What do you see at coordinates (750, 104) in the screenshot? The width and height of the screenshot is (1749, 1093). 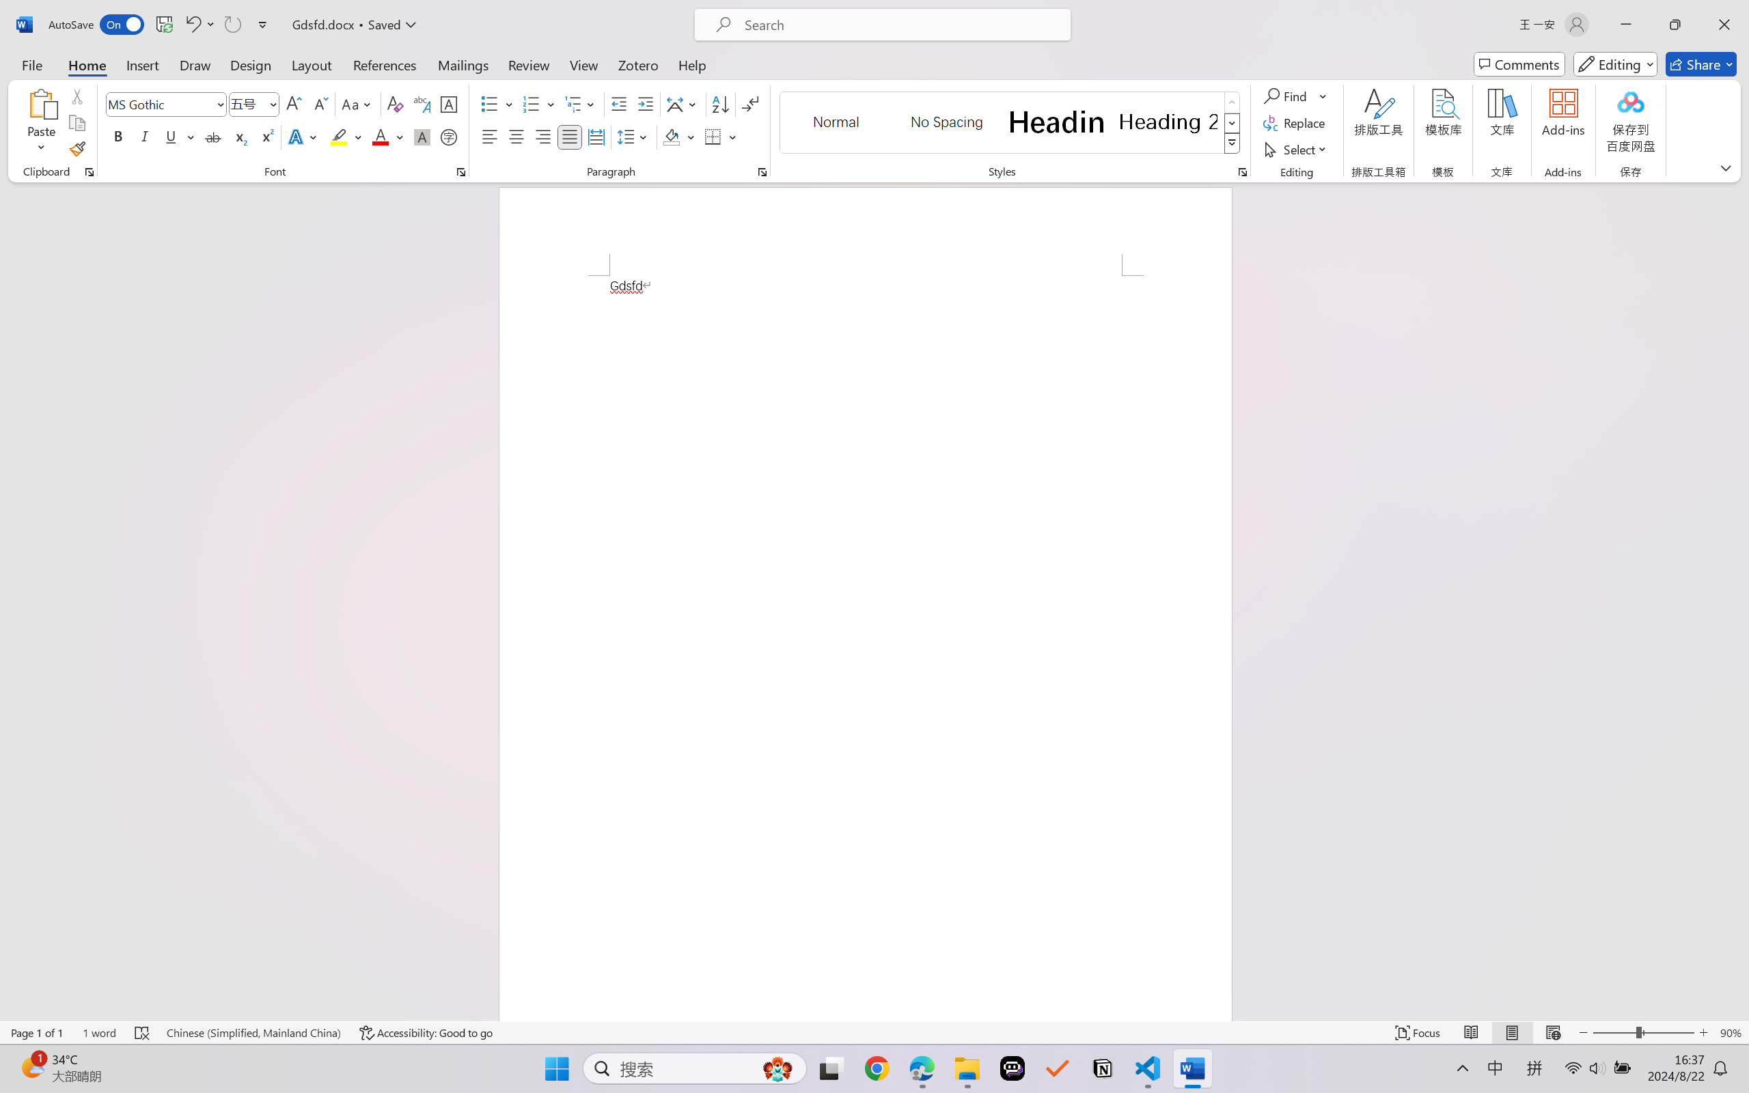 I see `Show/Hide Editing Marks` at bounding box center [750, 104].